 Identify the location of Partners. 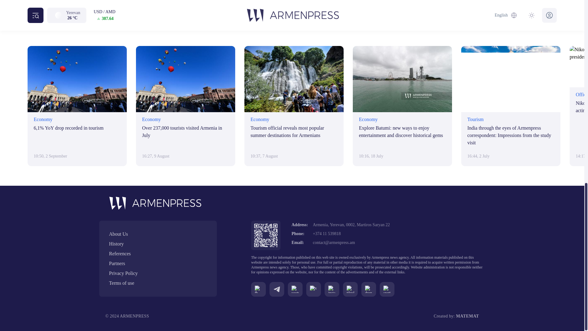
(158, 263).